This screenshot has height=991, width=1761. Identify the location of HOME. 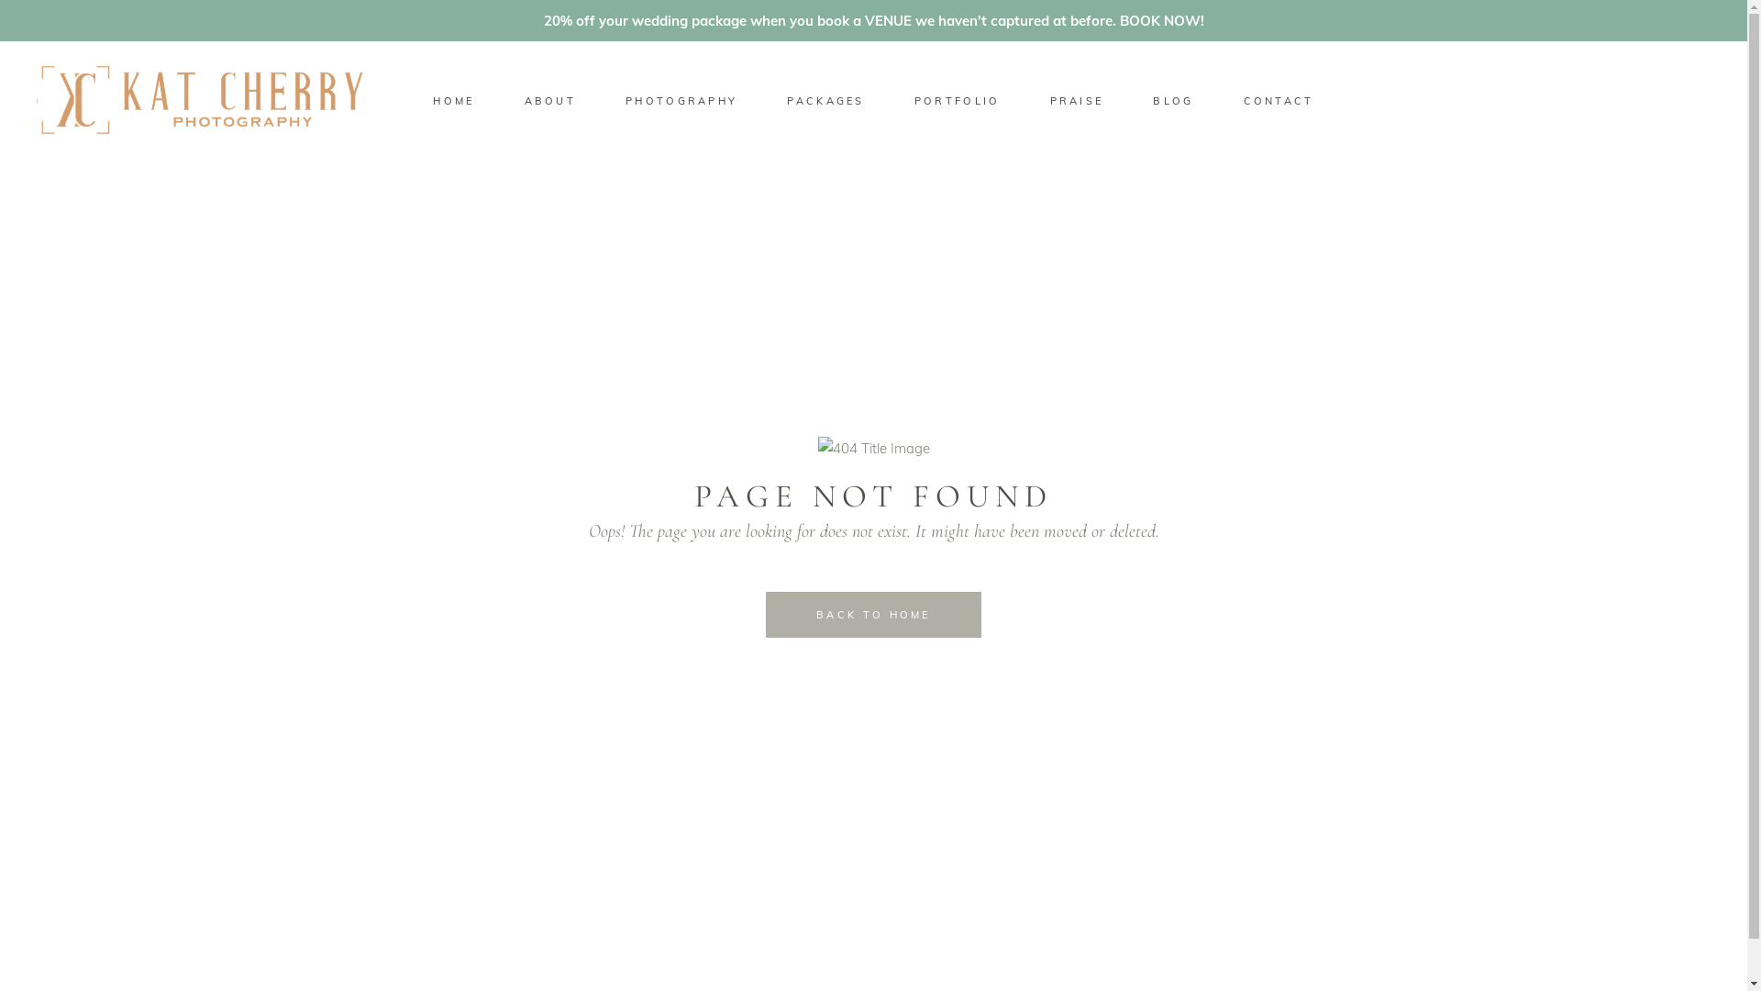
(453, 101).